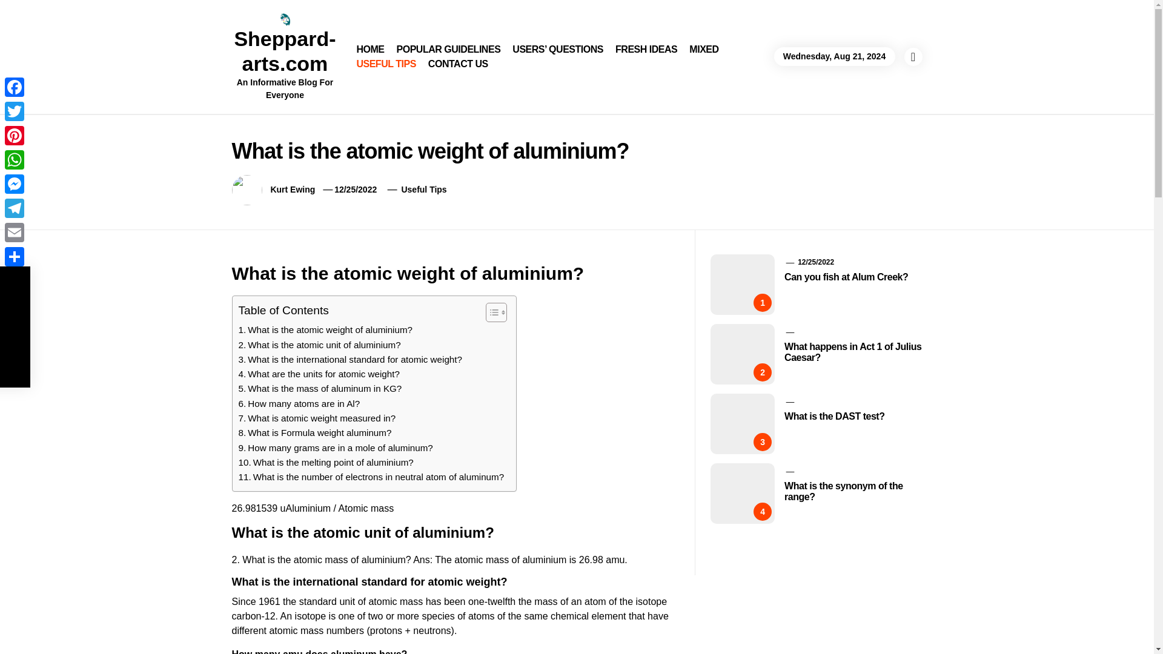  Describe the element at coordinates (285, 51) in the screenshot. I see `Sheppard-arts.com` at that location.